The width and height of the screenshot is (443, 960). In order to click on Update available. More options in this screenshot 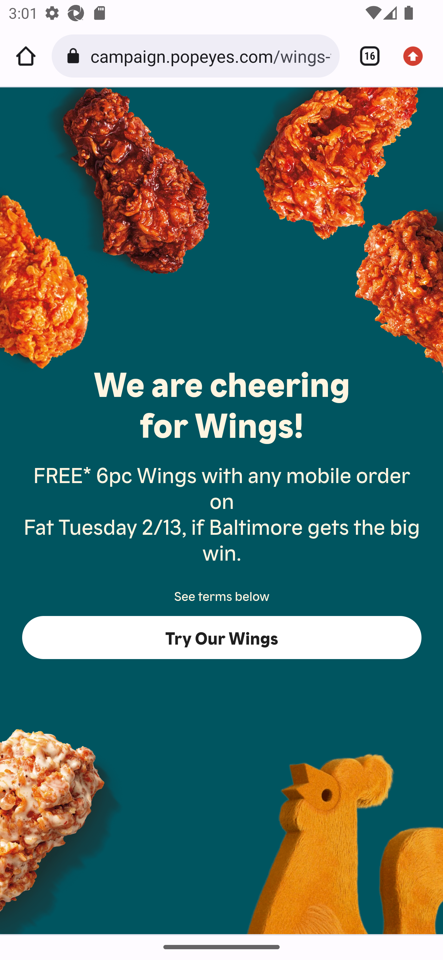, I will do `click(417, 56)`.